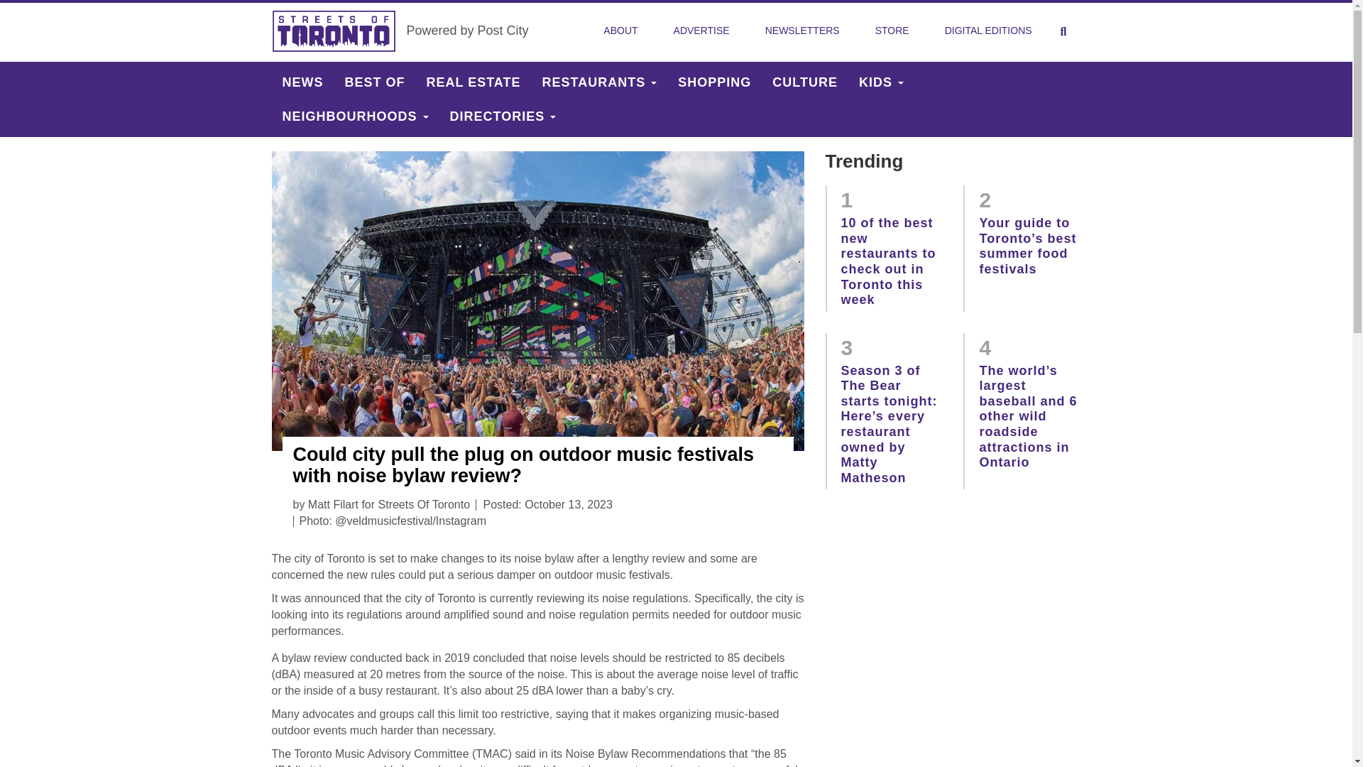  What do you see at coordinates (802, 31) in the screenshot?
I see `NEWSLETTERS` at bounding box center [802, 31].